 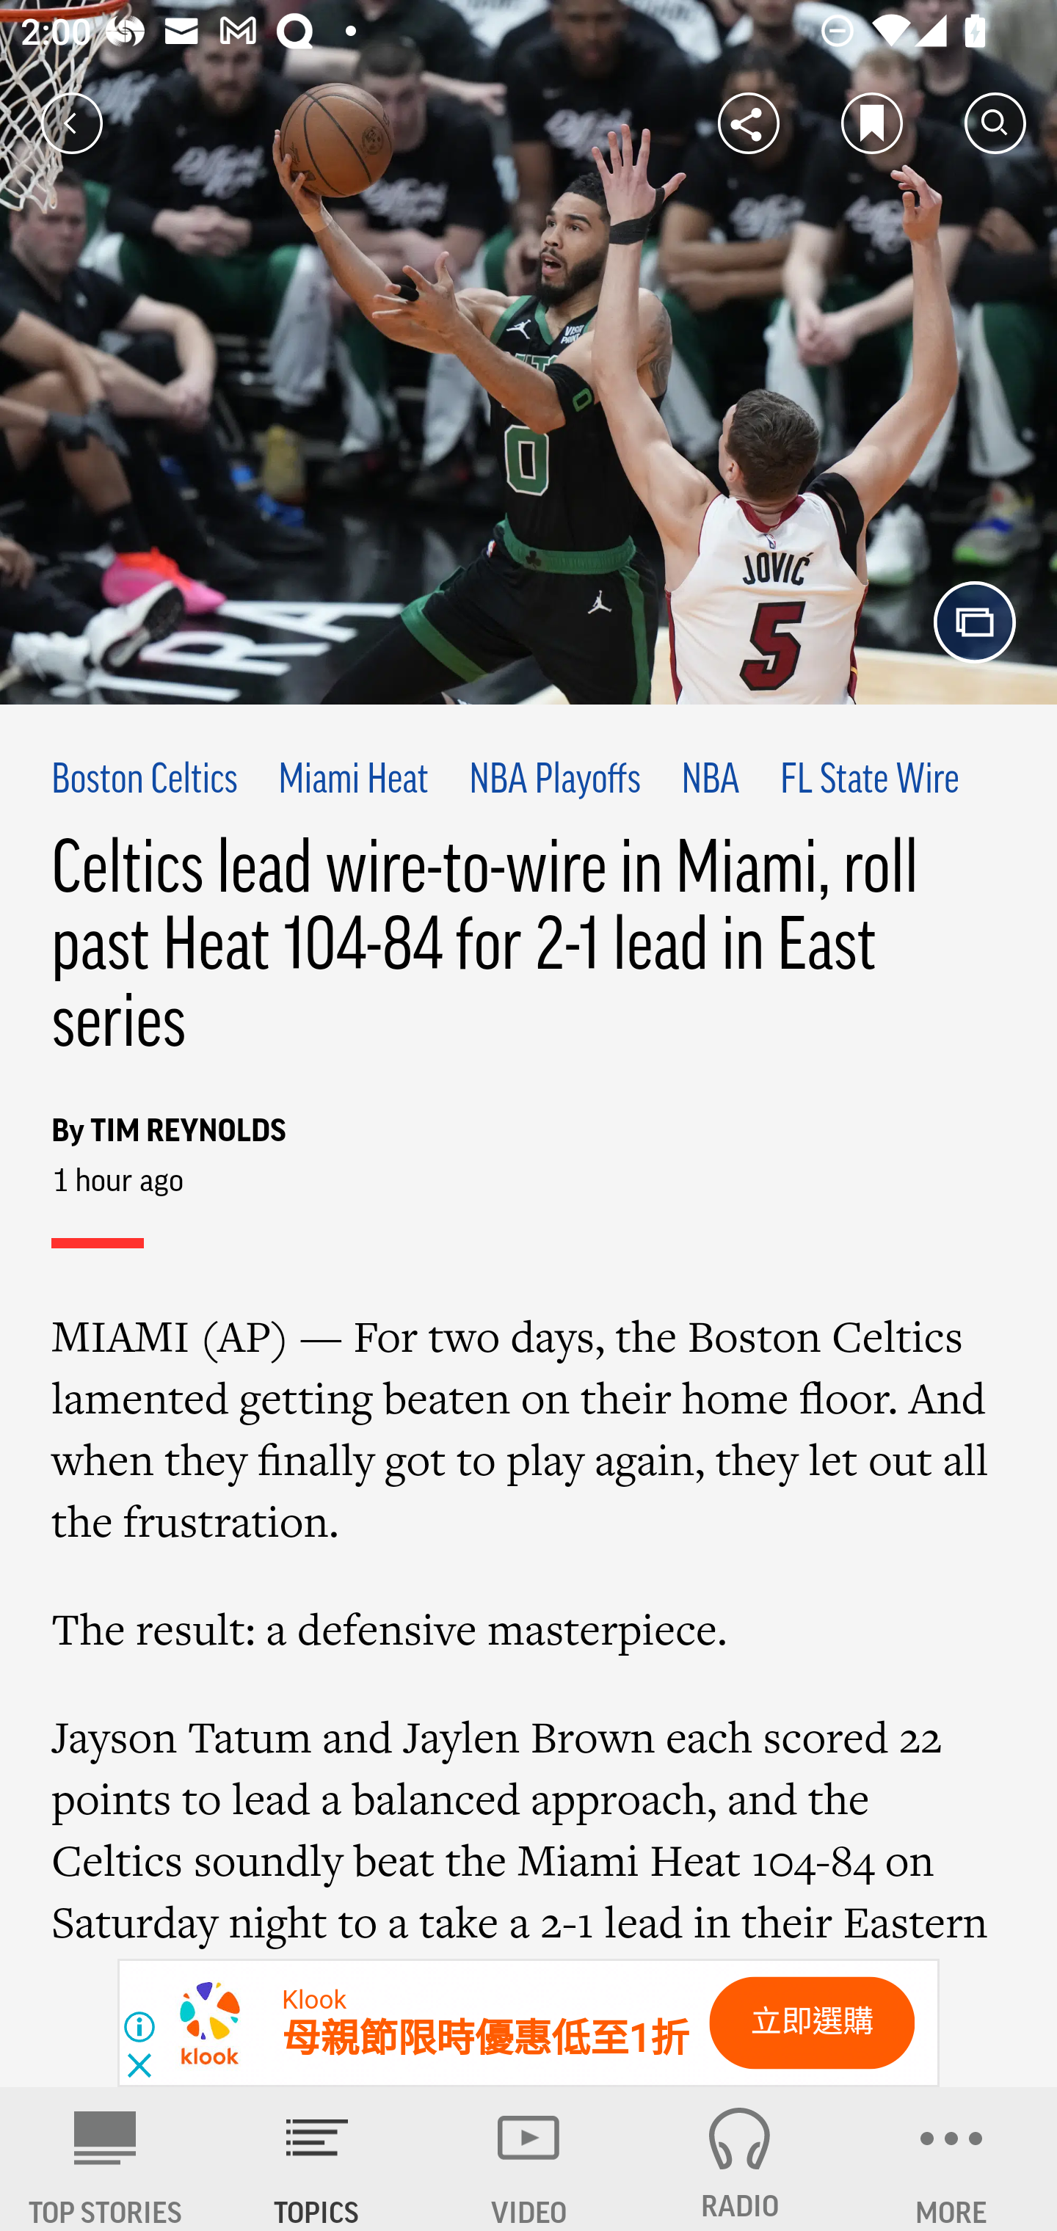 I want to click on MORE, so click(x=951, y=2159).